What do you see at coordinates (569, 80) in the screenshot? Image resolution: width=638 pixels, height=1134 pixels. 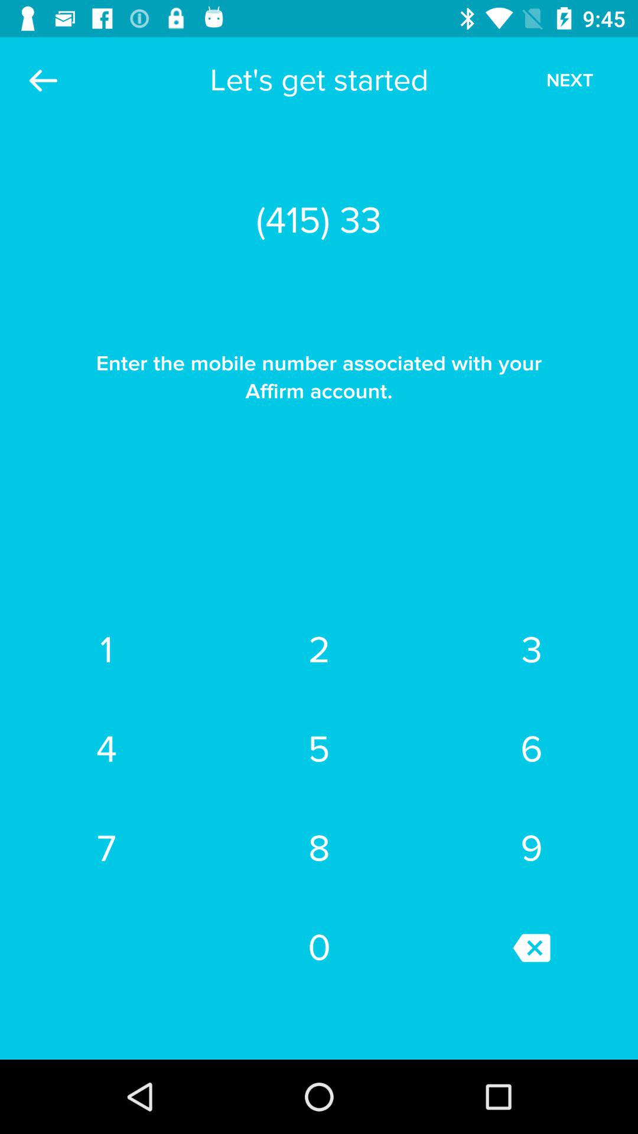 I see `click the icon above (415) 335-6` at bounding box center [569, 80].